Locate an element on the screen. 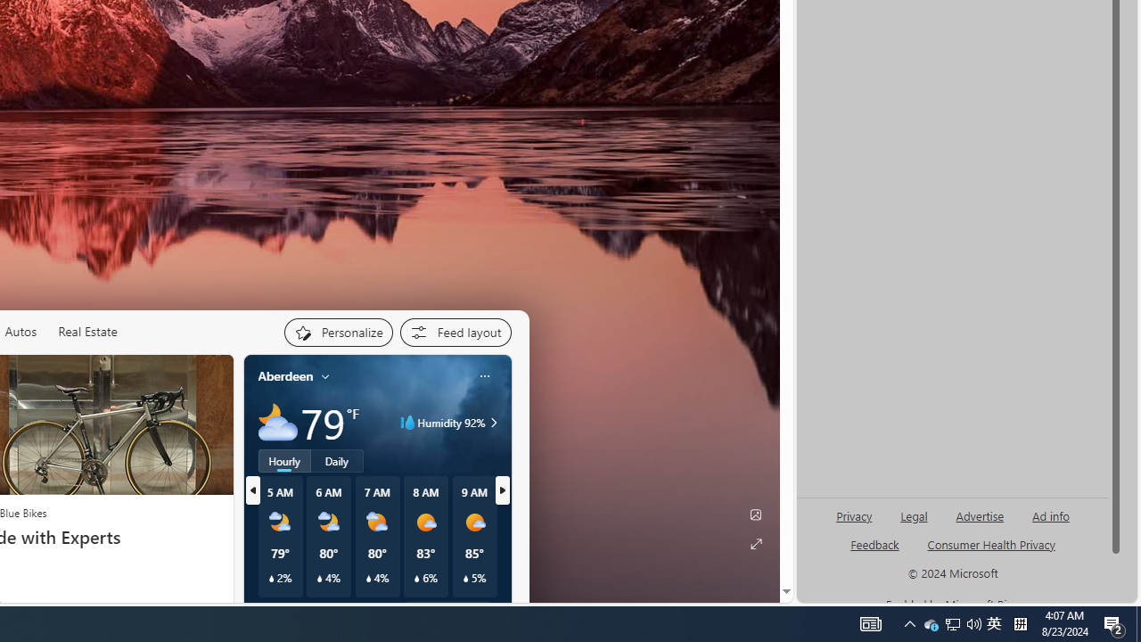 Image resolution: width=1141 pixels, height=642 pixels. Edit Background is located at coordinates (756, 514).